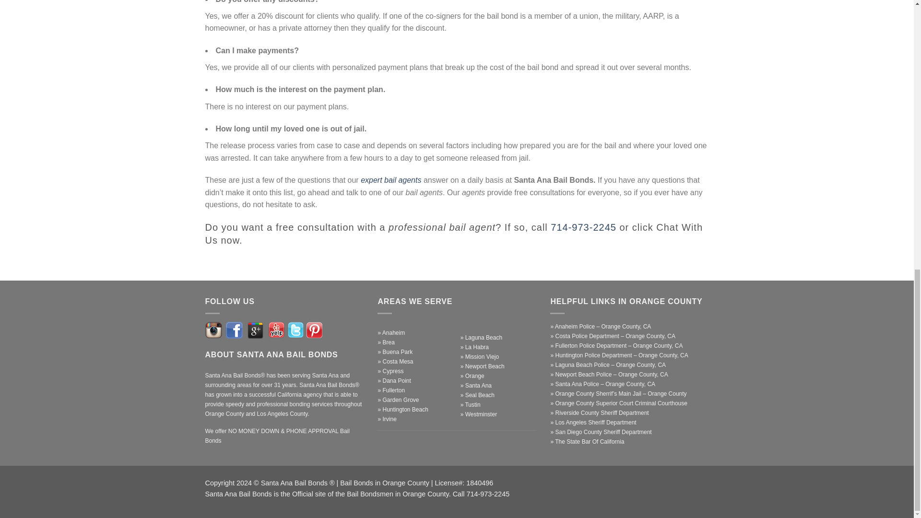 The width and height of the screenshot is (921, 518). What do you see at coordinates (583, 227) in the screenshot?
I see `714-973-2245` at bounding box center [583, 227].